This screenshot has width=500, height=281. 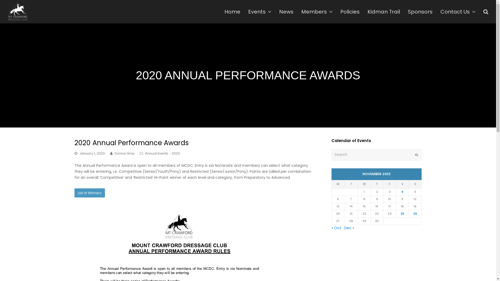 I want to click on Submit, so click(x=417, y=155).